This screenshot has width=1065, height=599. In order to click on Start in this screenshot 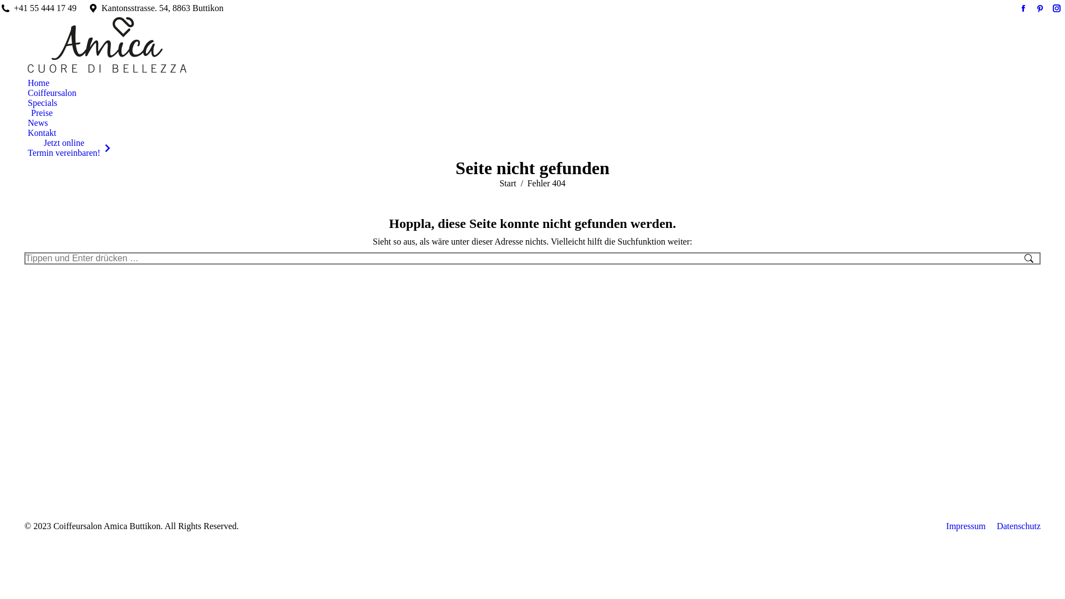, I will do `click(508, 183)`.